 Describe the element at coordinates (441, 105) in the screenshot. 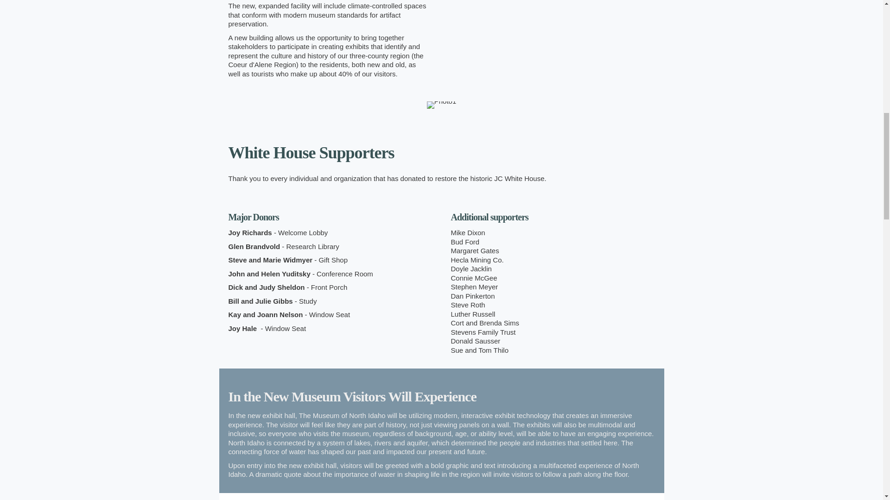

I see `Photo1` at that location.